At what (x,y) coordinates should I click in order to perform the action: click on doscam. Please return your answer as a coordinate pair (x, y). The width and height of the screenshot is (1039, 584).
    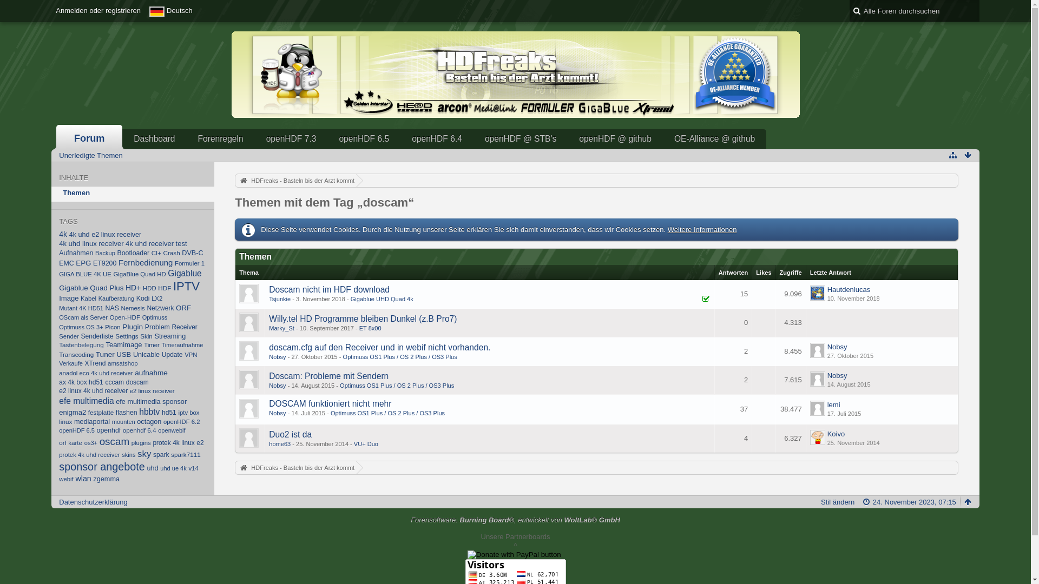
    Looking at the image, I should click on (137, 382).